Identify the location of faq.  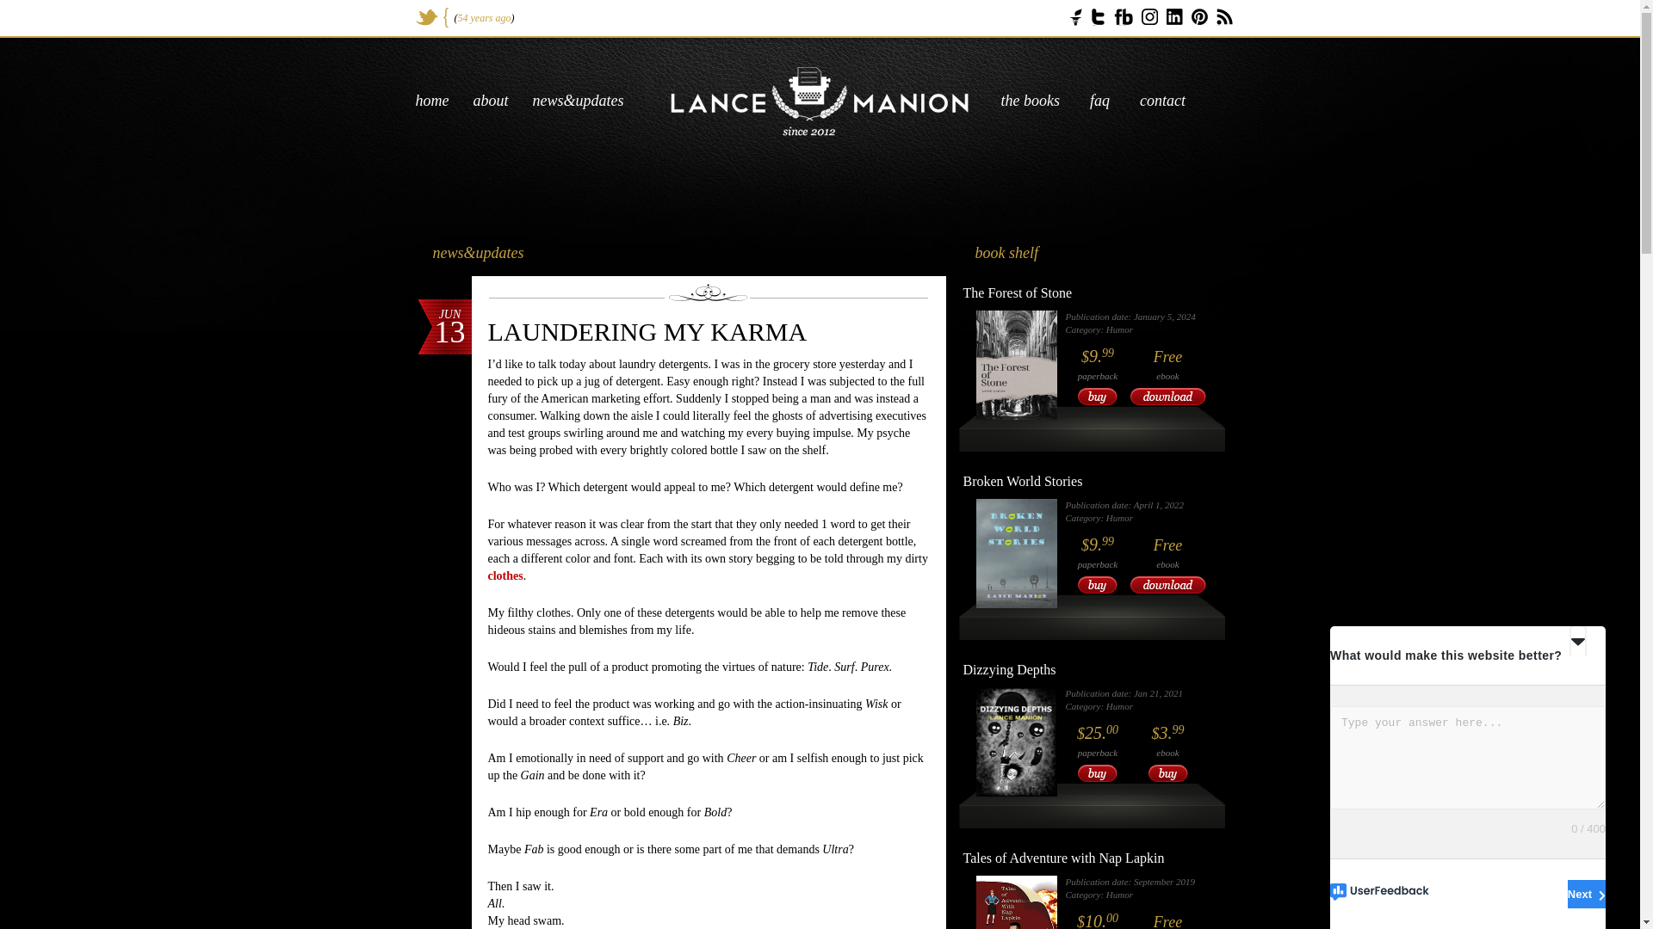
(1099, 100).